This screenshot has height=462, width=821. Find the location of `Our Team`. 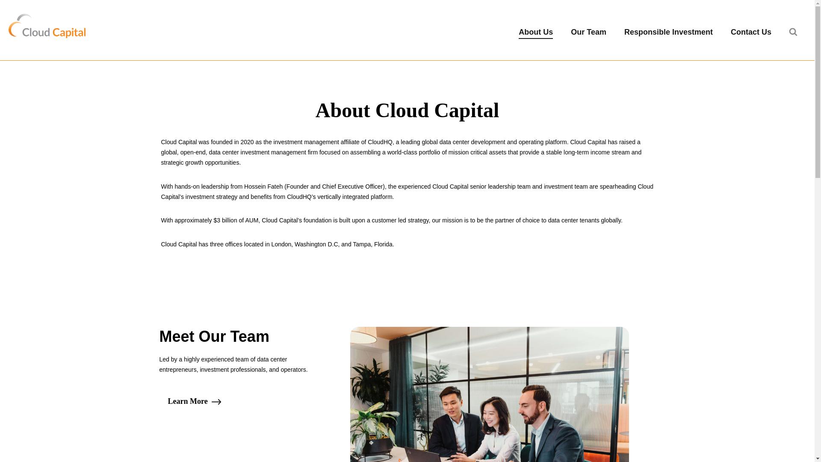

Our Team is located at coordinates (588, 32).